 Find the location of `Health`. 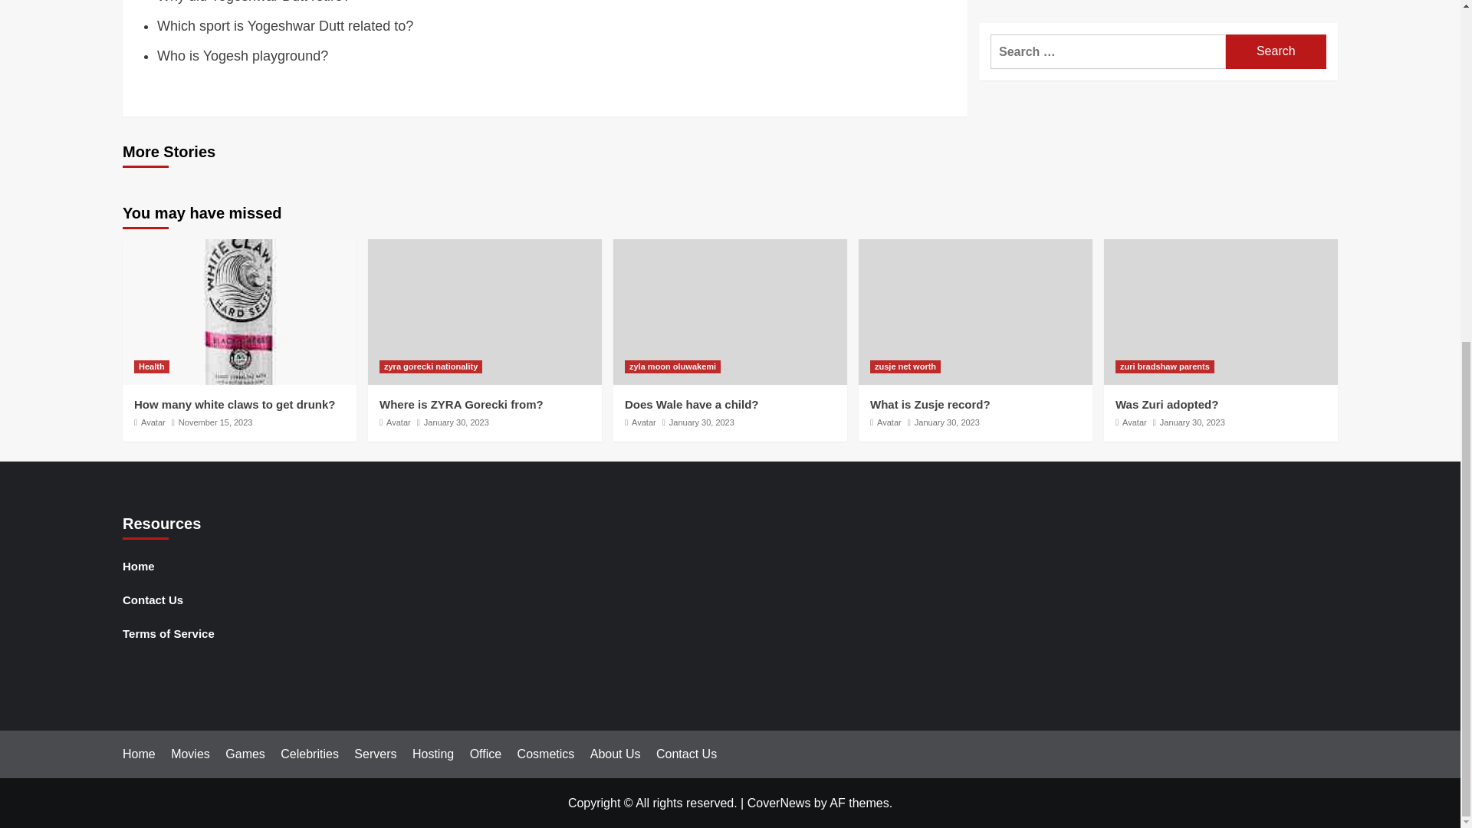

Health is located at coordinates (151, 366).